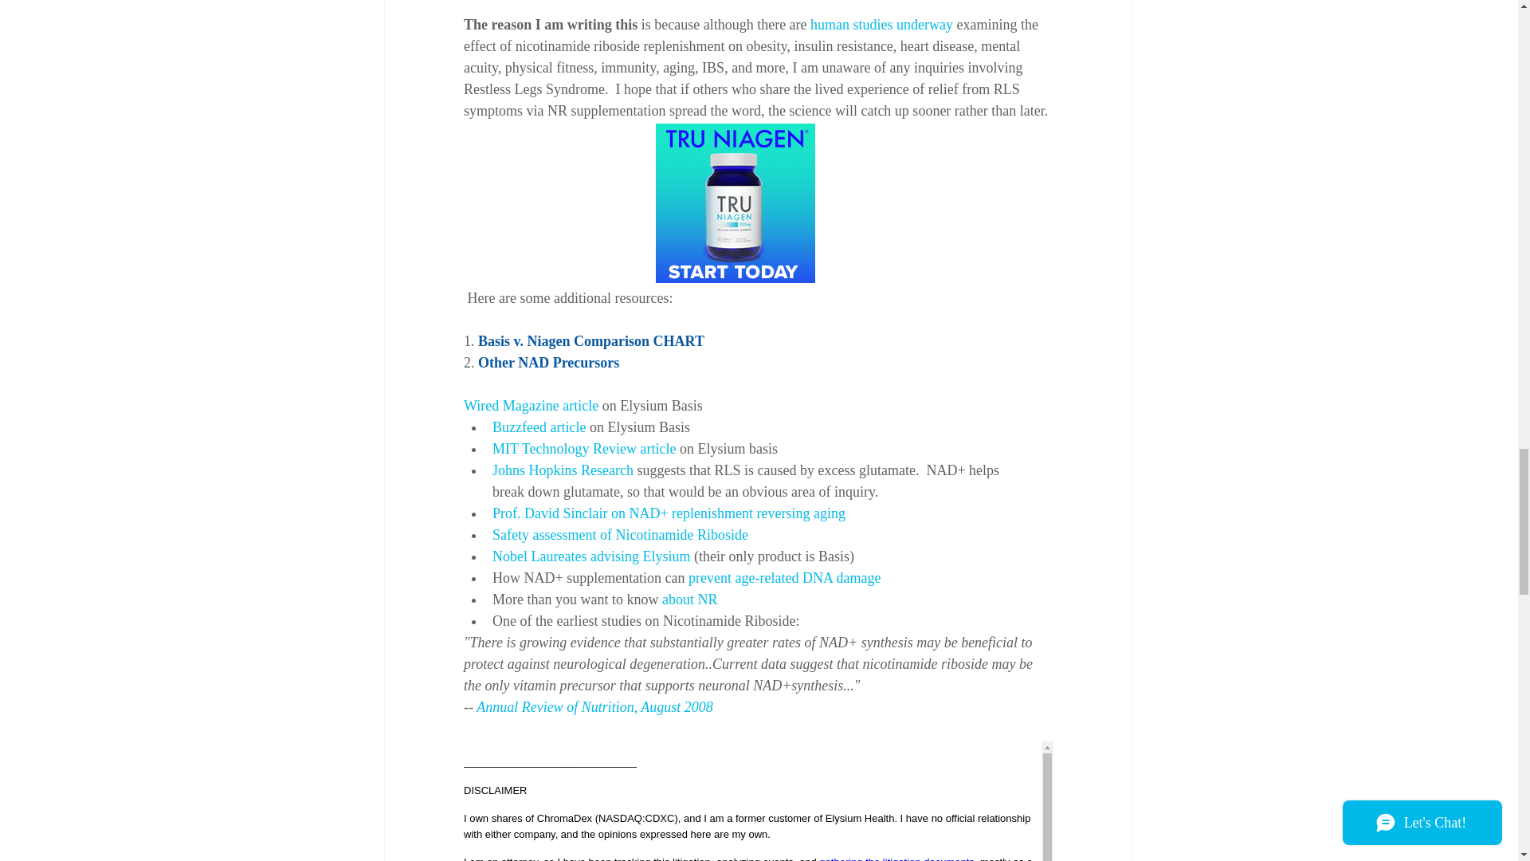 This screenshot has width=1530, height=861. Describe the element at coordinates (759, 800) in the screenshot. I see `remote content` at that location.